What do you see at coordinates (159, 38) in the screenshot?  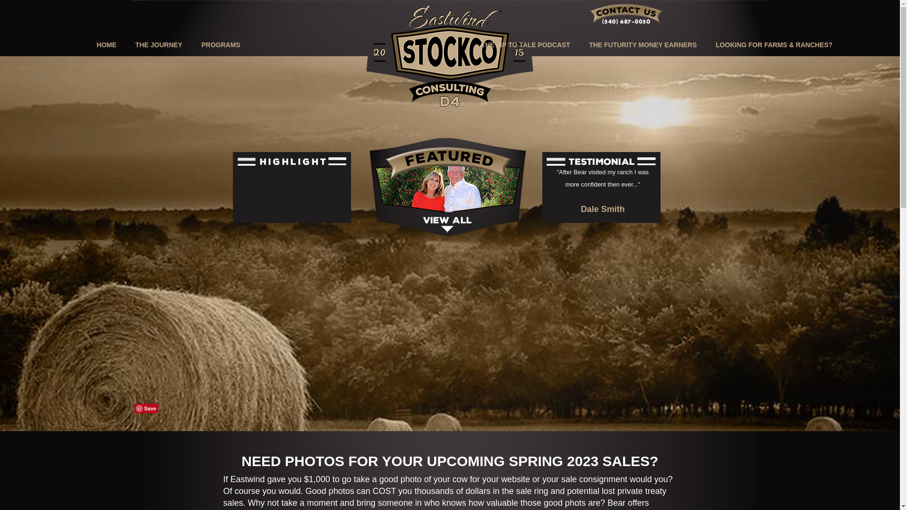 I see `The Journey` at bounding box center [159, 38].